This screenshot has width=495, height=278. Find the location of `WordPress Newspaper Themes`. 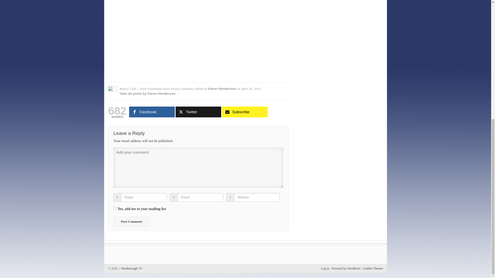

WordPress Newspaper Themes is located at coordinates (373, 268).